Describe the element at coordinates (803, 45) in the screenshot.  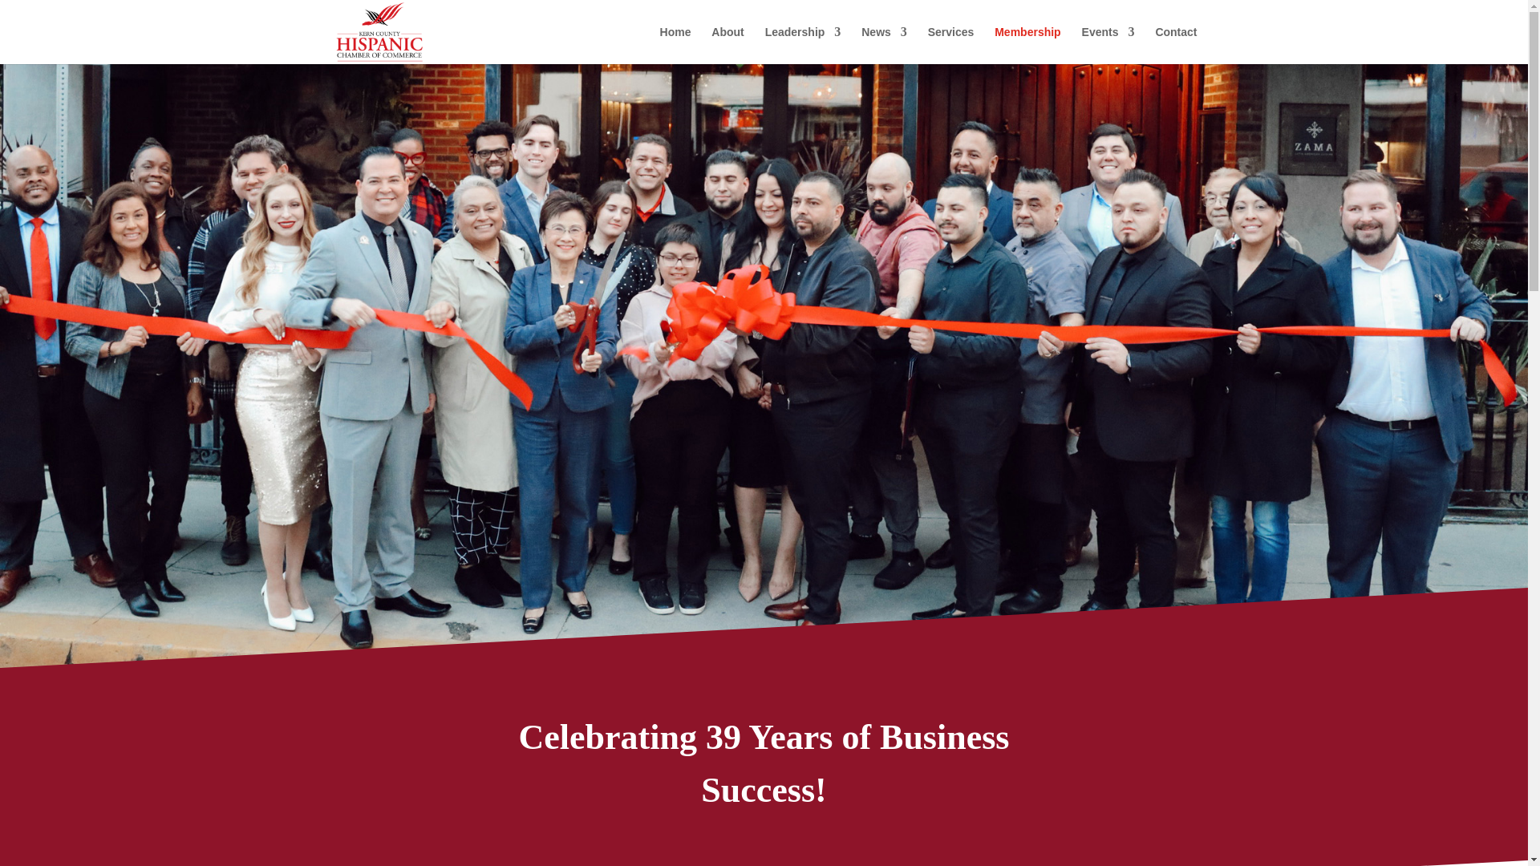
I see `Leadership` at that location.